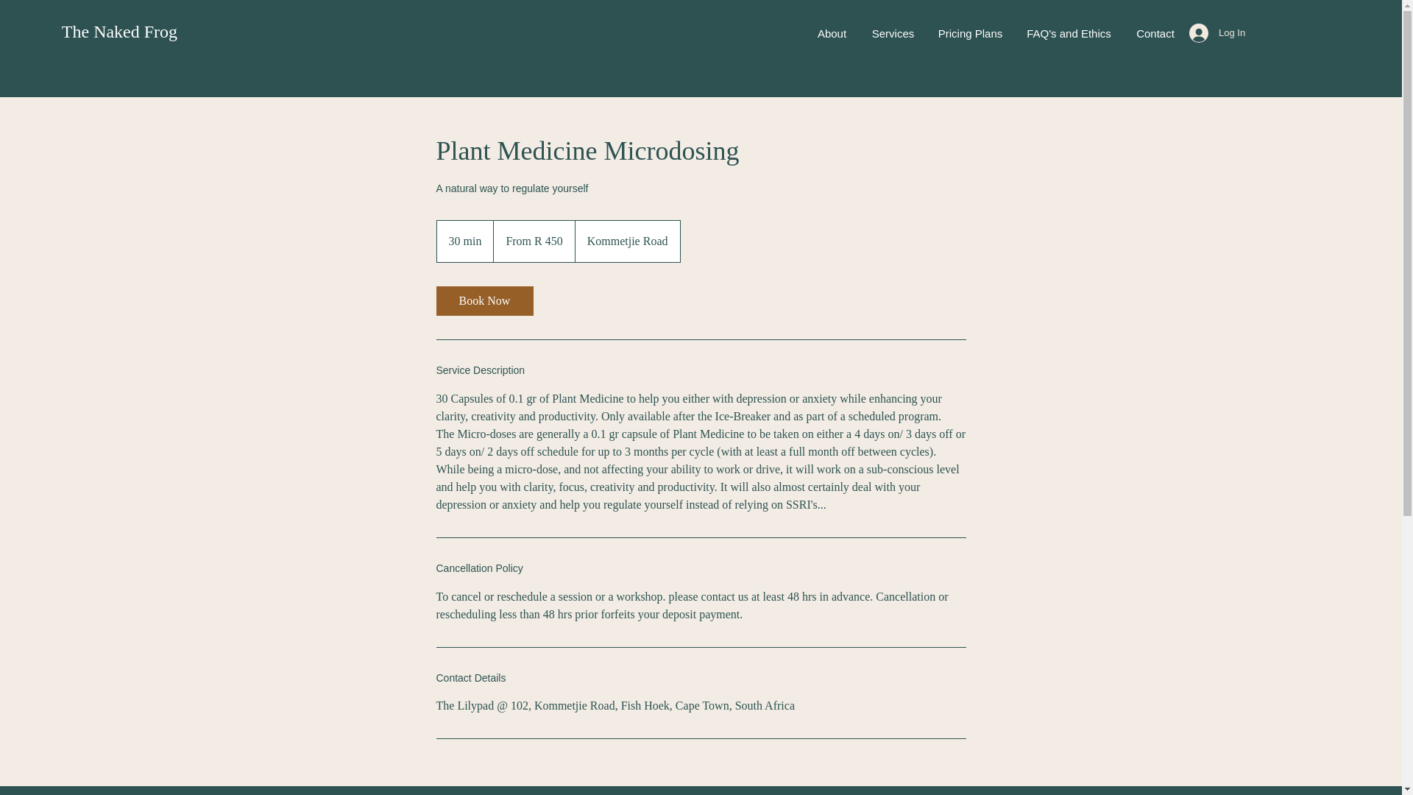 Image resolution: width=1413 pixels, height=795 pixels. I want to click on Contact, so click(1155, 34).